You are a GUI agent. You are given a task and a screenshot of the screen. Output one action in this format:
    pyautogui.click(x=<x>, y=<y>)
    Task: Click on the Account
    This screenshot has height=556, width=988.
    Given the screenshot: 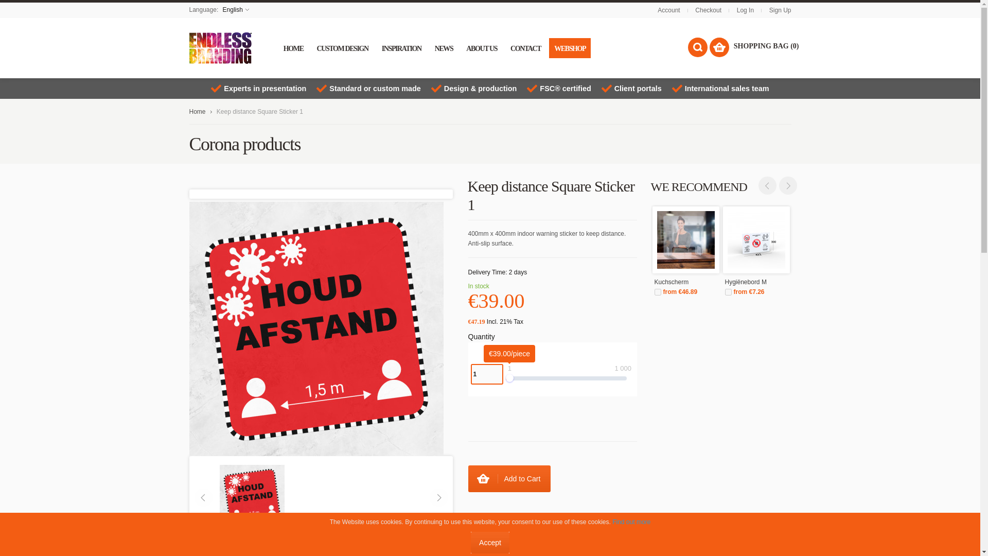 What is the action you would take?
    pyautogui.click(x=668, y=10)
    